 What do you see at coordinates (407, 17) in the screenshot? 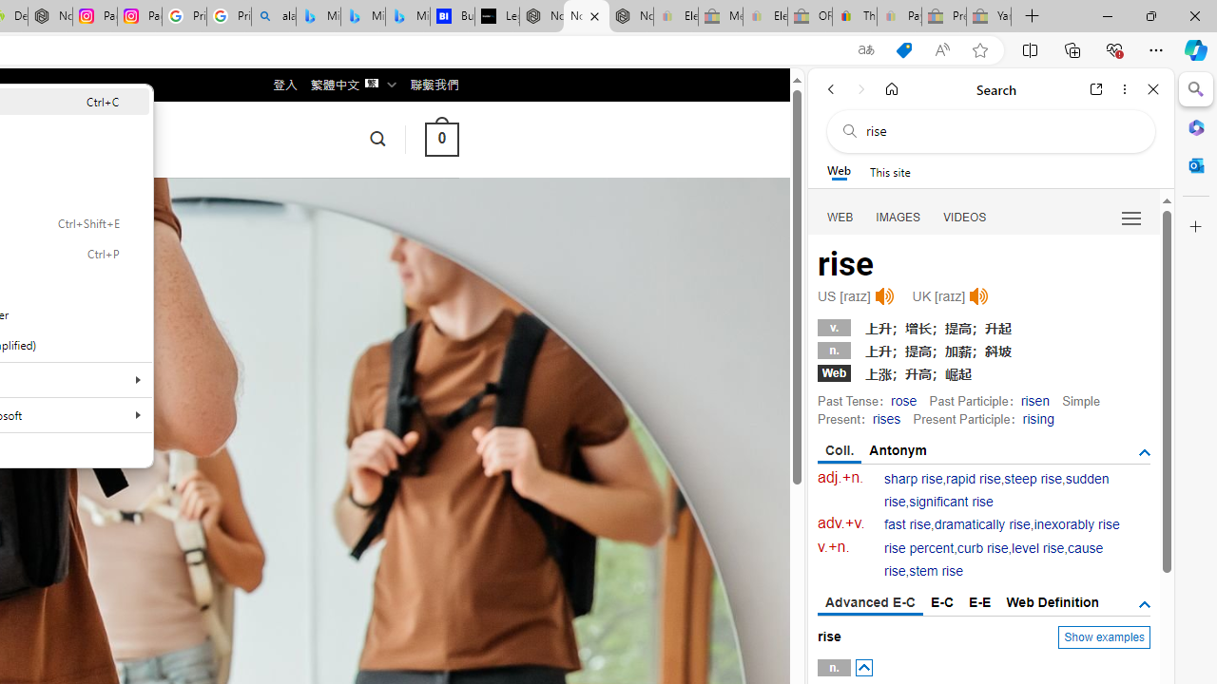
I see `Microsoft Bing Travel - Shangri-La Hotel Bangkok` at bounding box center [407, 17].